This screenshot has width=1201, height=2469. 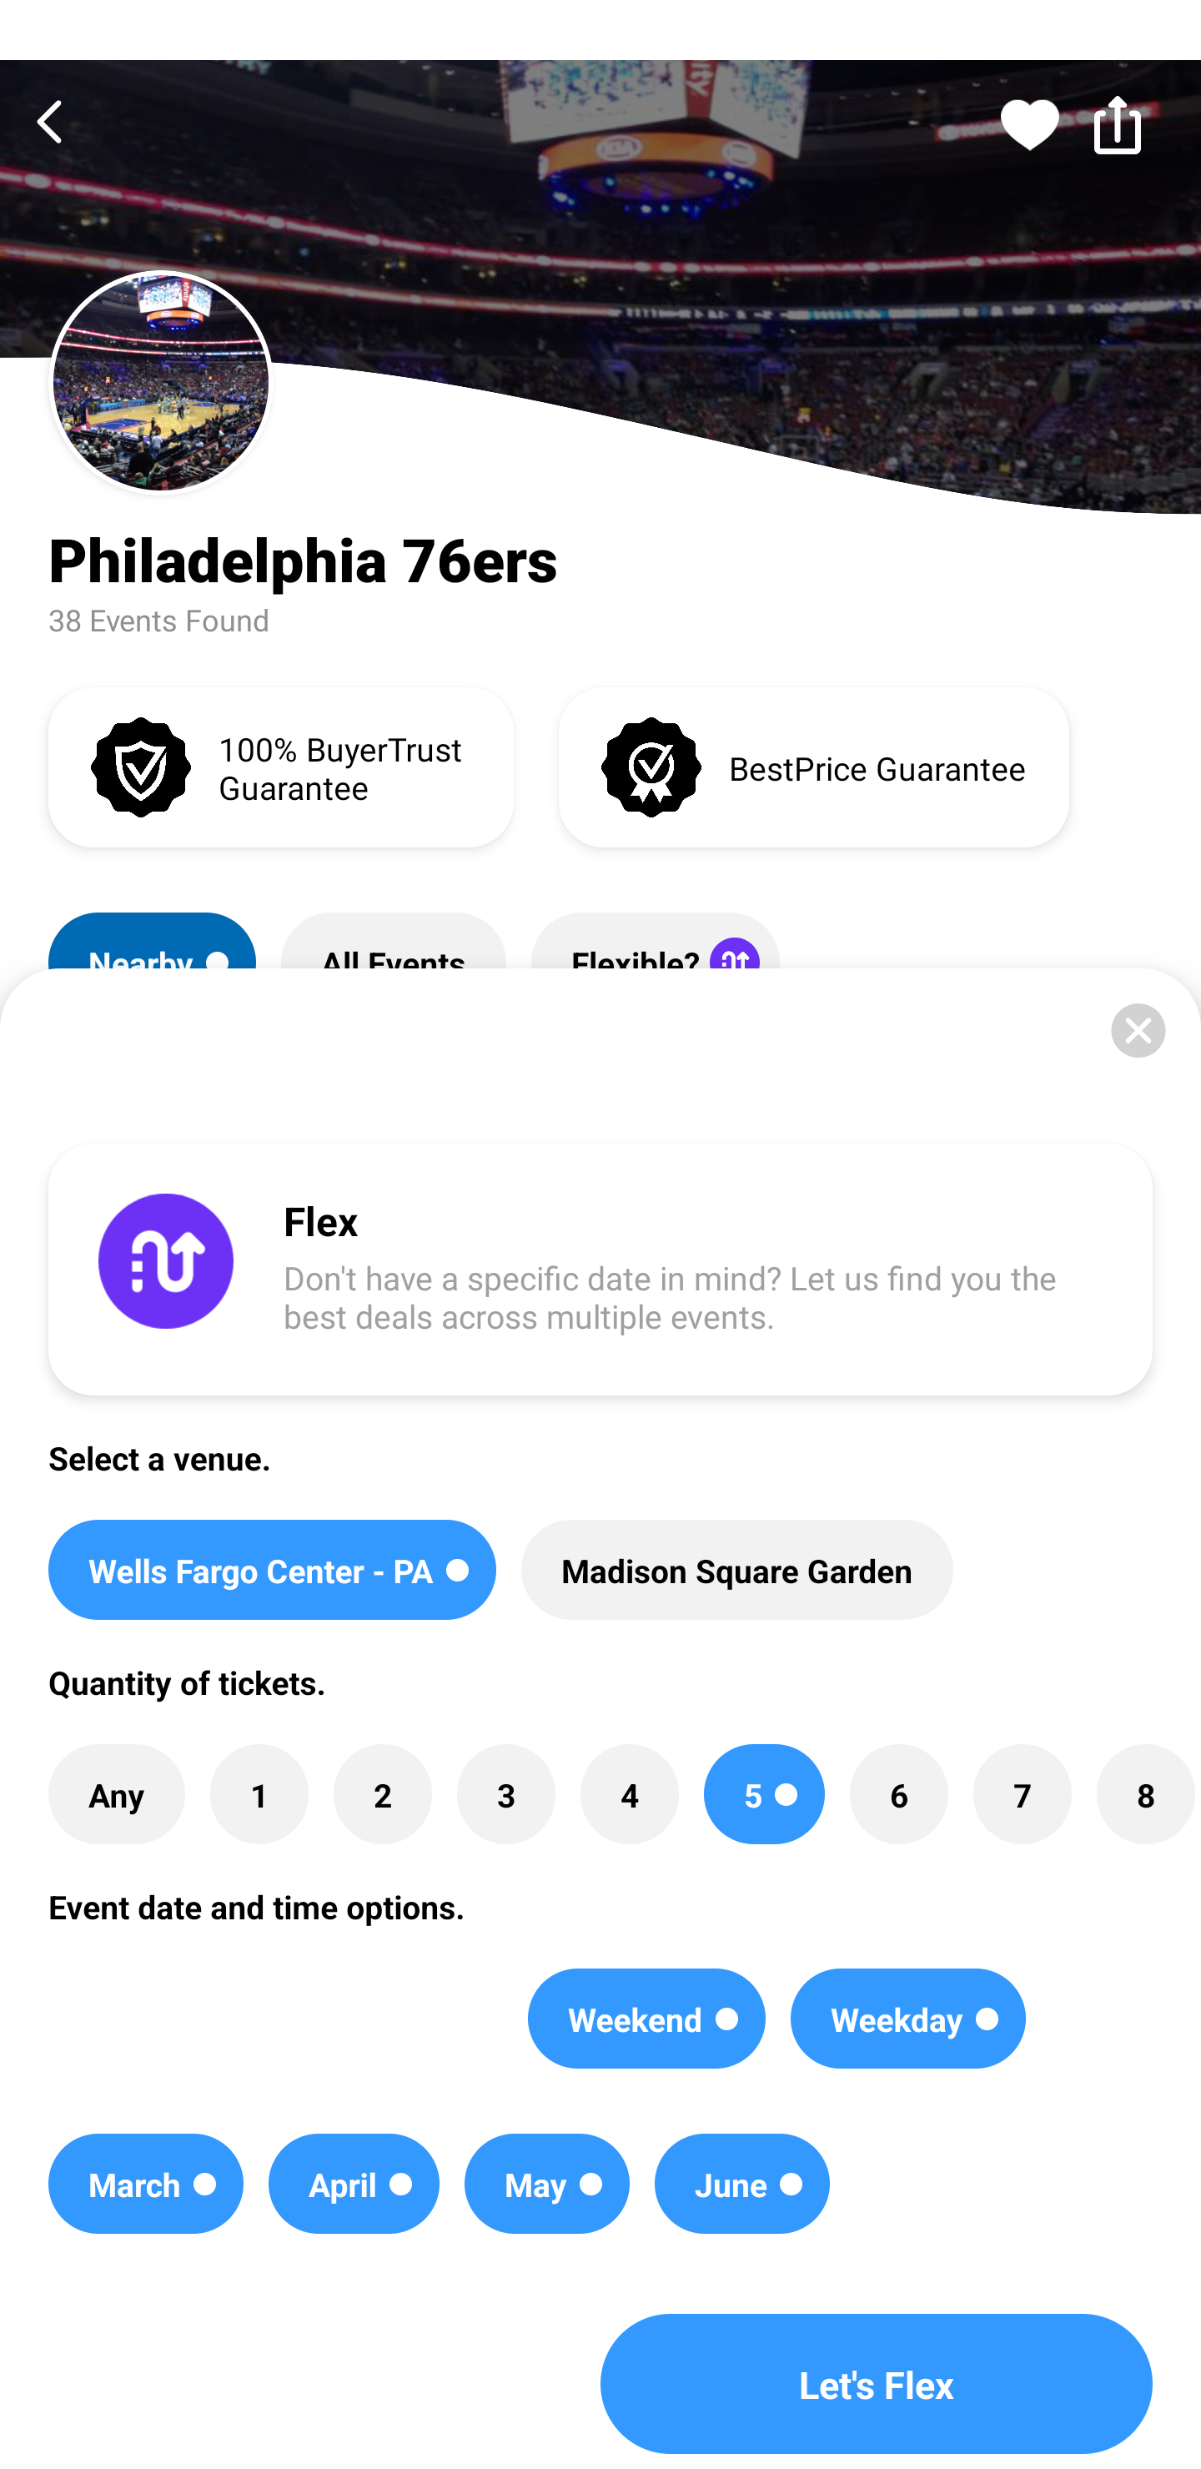 What do you see at coordinates (899, 1793) in the screenshot?
I see `6` at bounding box center [899, 1793].